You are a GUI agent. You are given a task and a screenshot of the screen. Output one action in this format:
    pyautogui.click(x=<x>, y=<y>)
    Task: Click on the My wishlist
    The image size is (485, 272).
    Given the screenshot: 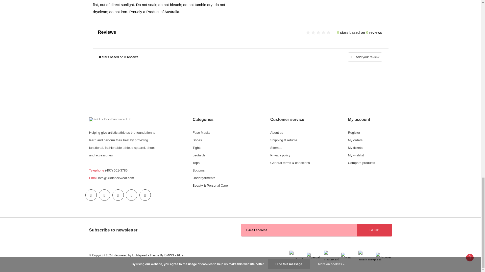 What is the action you would take?
    pyautogui.click(x=356, y=155)
    